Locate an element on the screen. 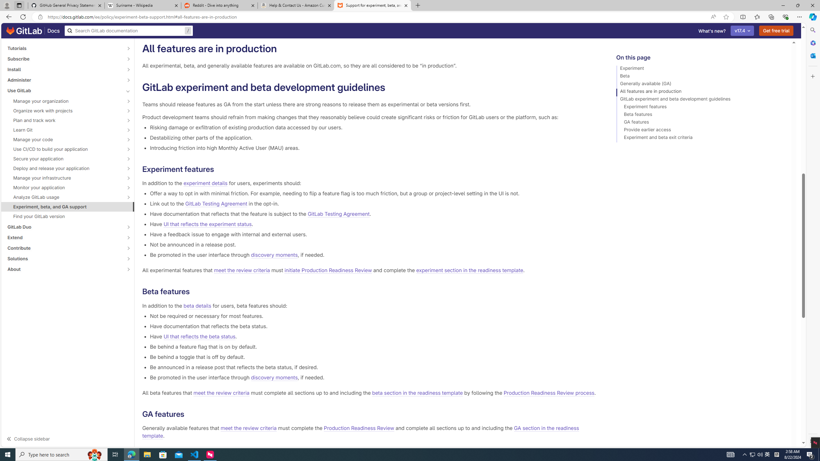 The height and width of the screenshot is (461, 820). GitLab documentation home Docs is located at coordinates (33, 31).